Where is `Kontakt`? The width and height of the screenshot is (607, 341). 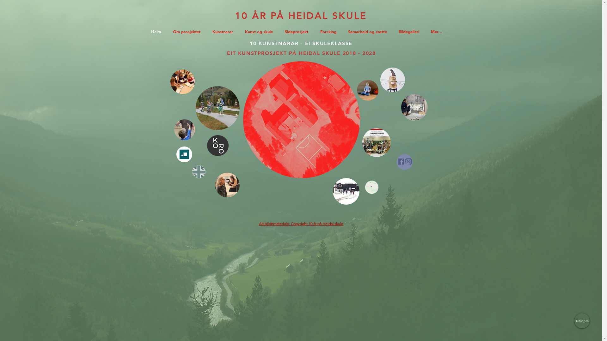
Kontakt is located at coordinates (371, 187).